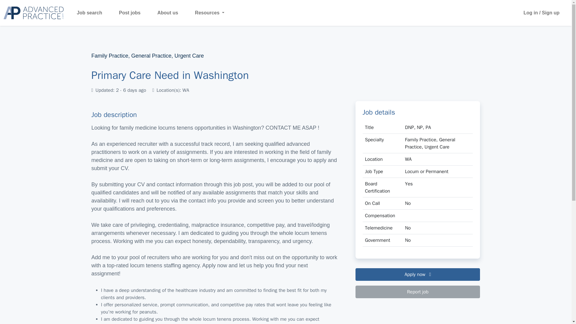 The height and width of the screenshot is (324, 576). I want to click on About us, so click(167, 13).